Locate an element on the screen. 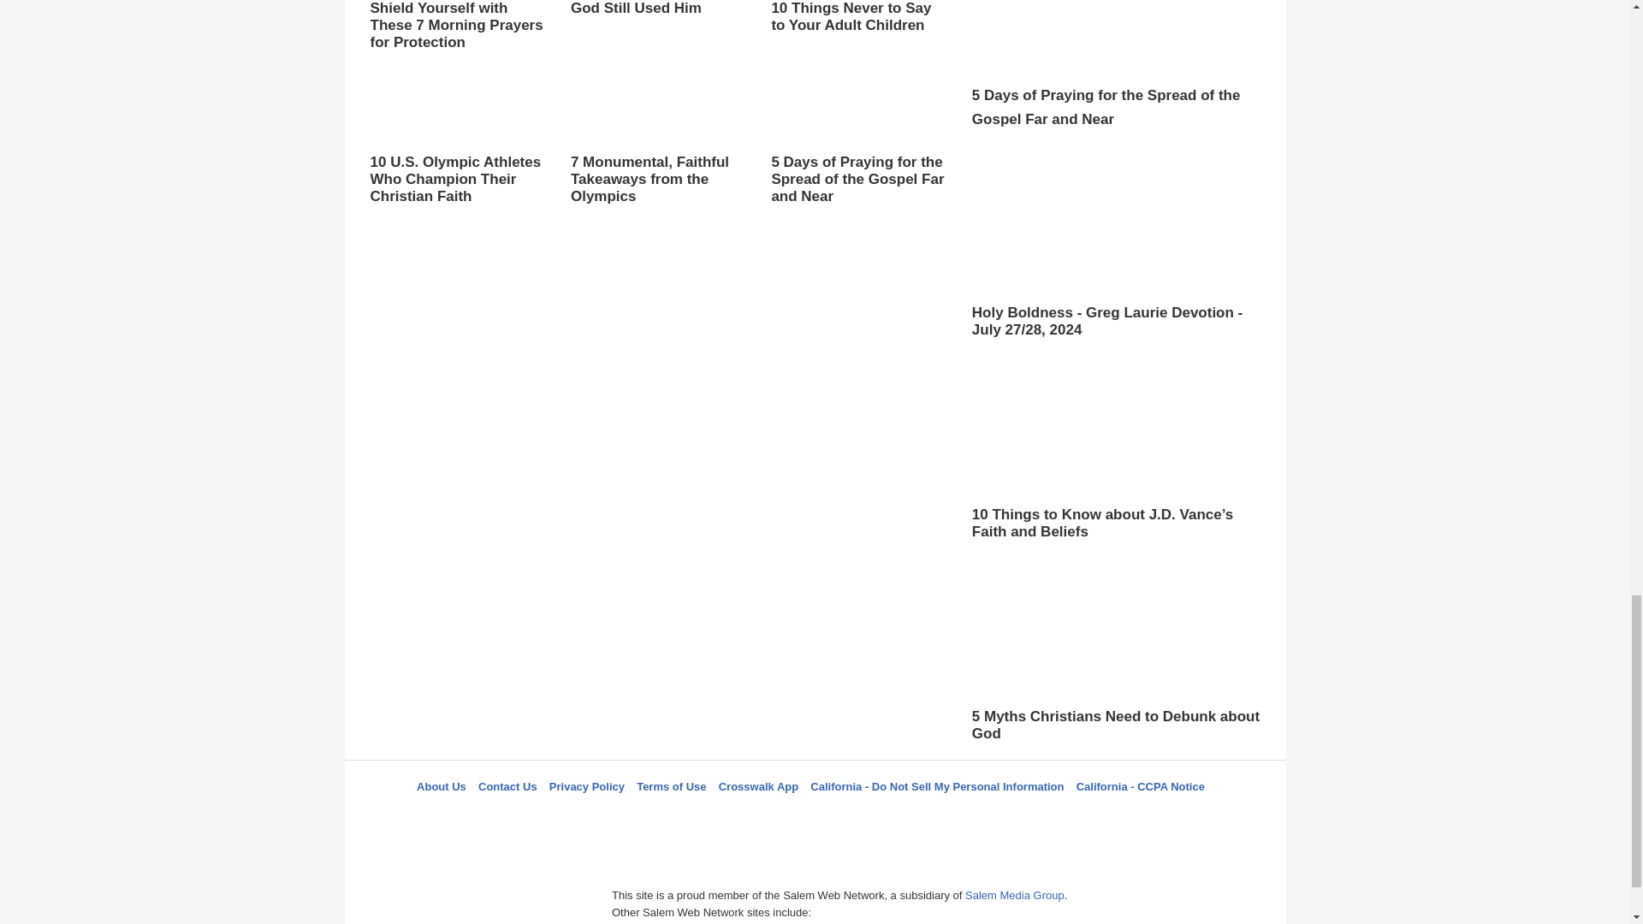 This screenshot has height=924, width=1643. God Still Used Him is located at coordinates (657, 25).